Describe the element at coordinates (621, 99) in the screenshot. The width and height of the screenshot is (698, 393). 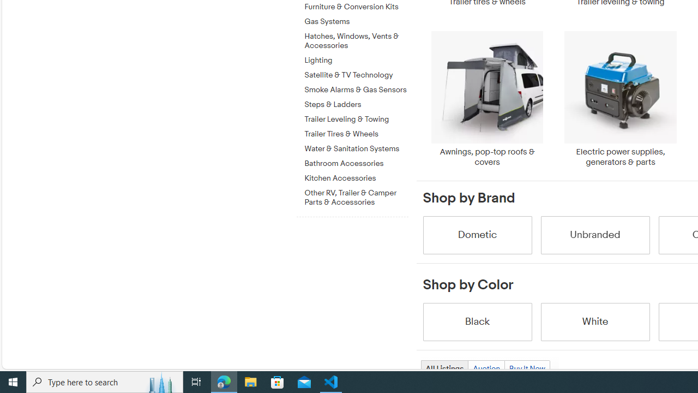
I see `Electric power supplies, generators & parts` at that location.